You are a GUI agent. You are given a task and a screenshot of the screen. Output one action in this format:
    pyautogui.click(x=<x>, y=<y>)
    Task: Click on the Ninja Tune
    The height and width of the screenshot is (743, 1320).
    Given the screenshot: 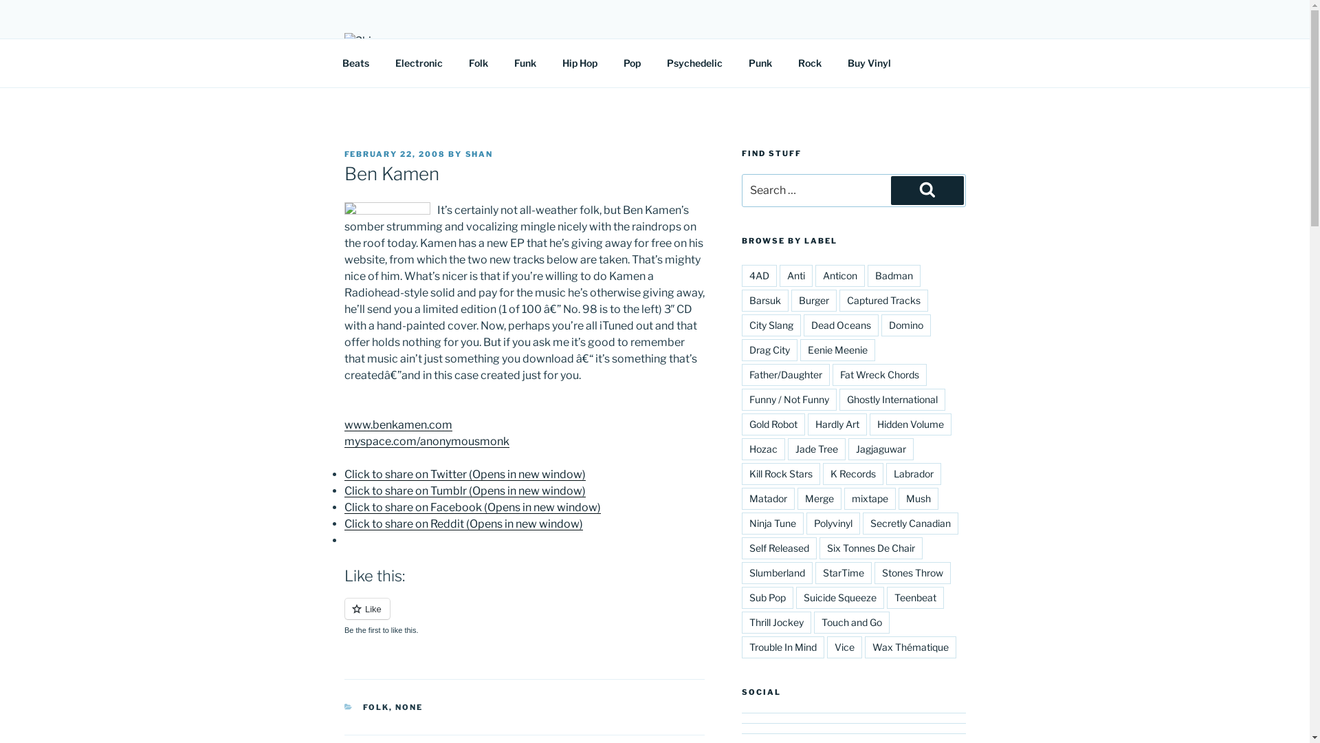 What is the action you would take?
    pyautogui.click(x=773, y=524)
    